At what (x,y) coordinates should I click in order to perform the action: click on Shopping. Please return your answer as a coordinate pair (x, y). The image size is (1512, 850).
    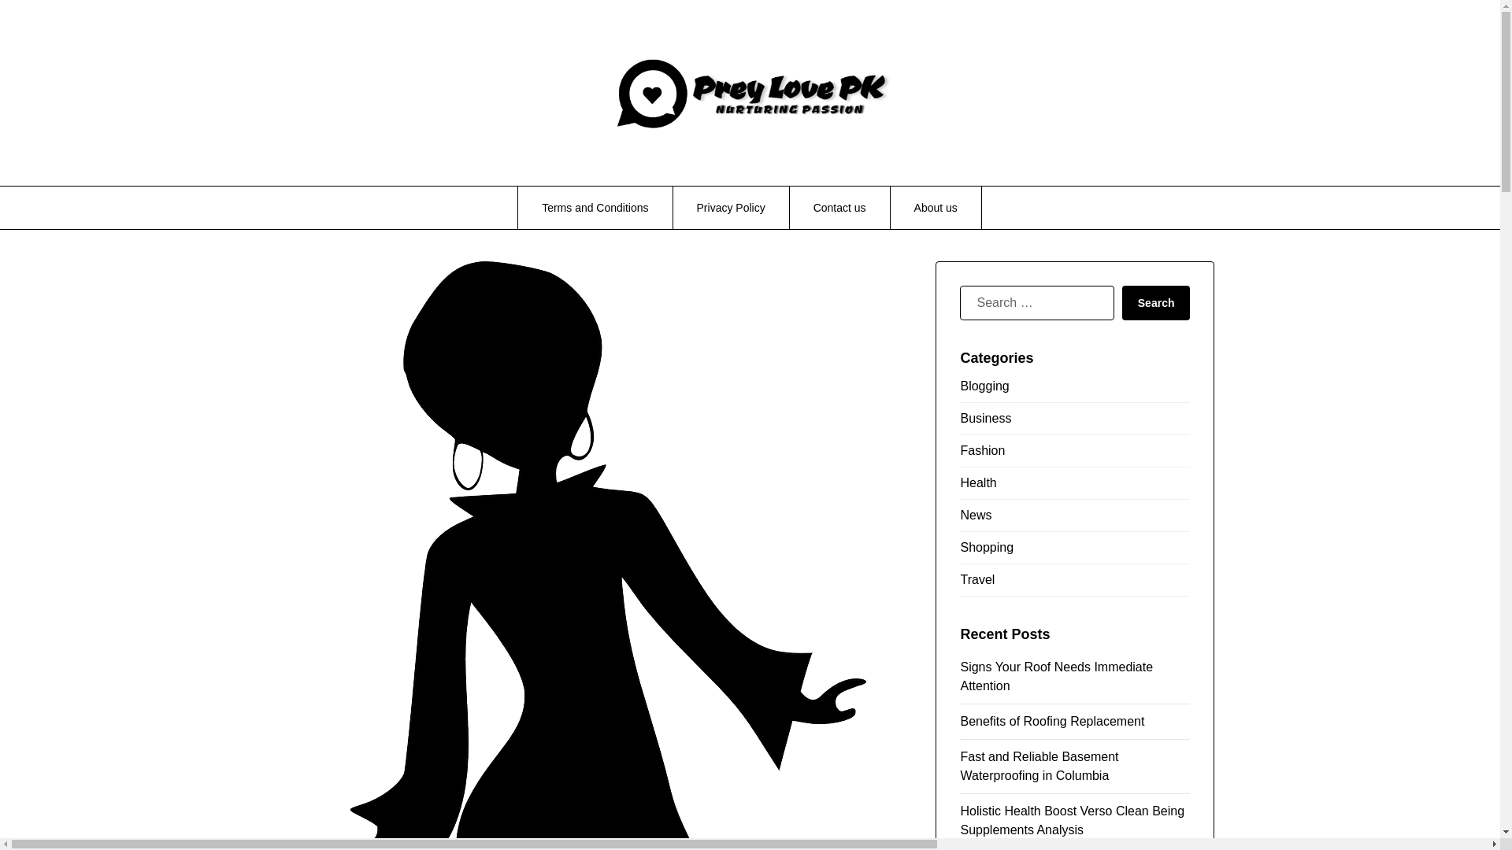
    Looking at the image, I should click on (1075, 548).